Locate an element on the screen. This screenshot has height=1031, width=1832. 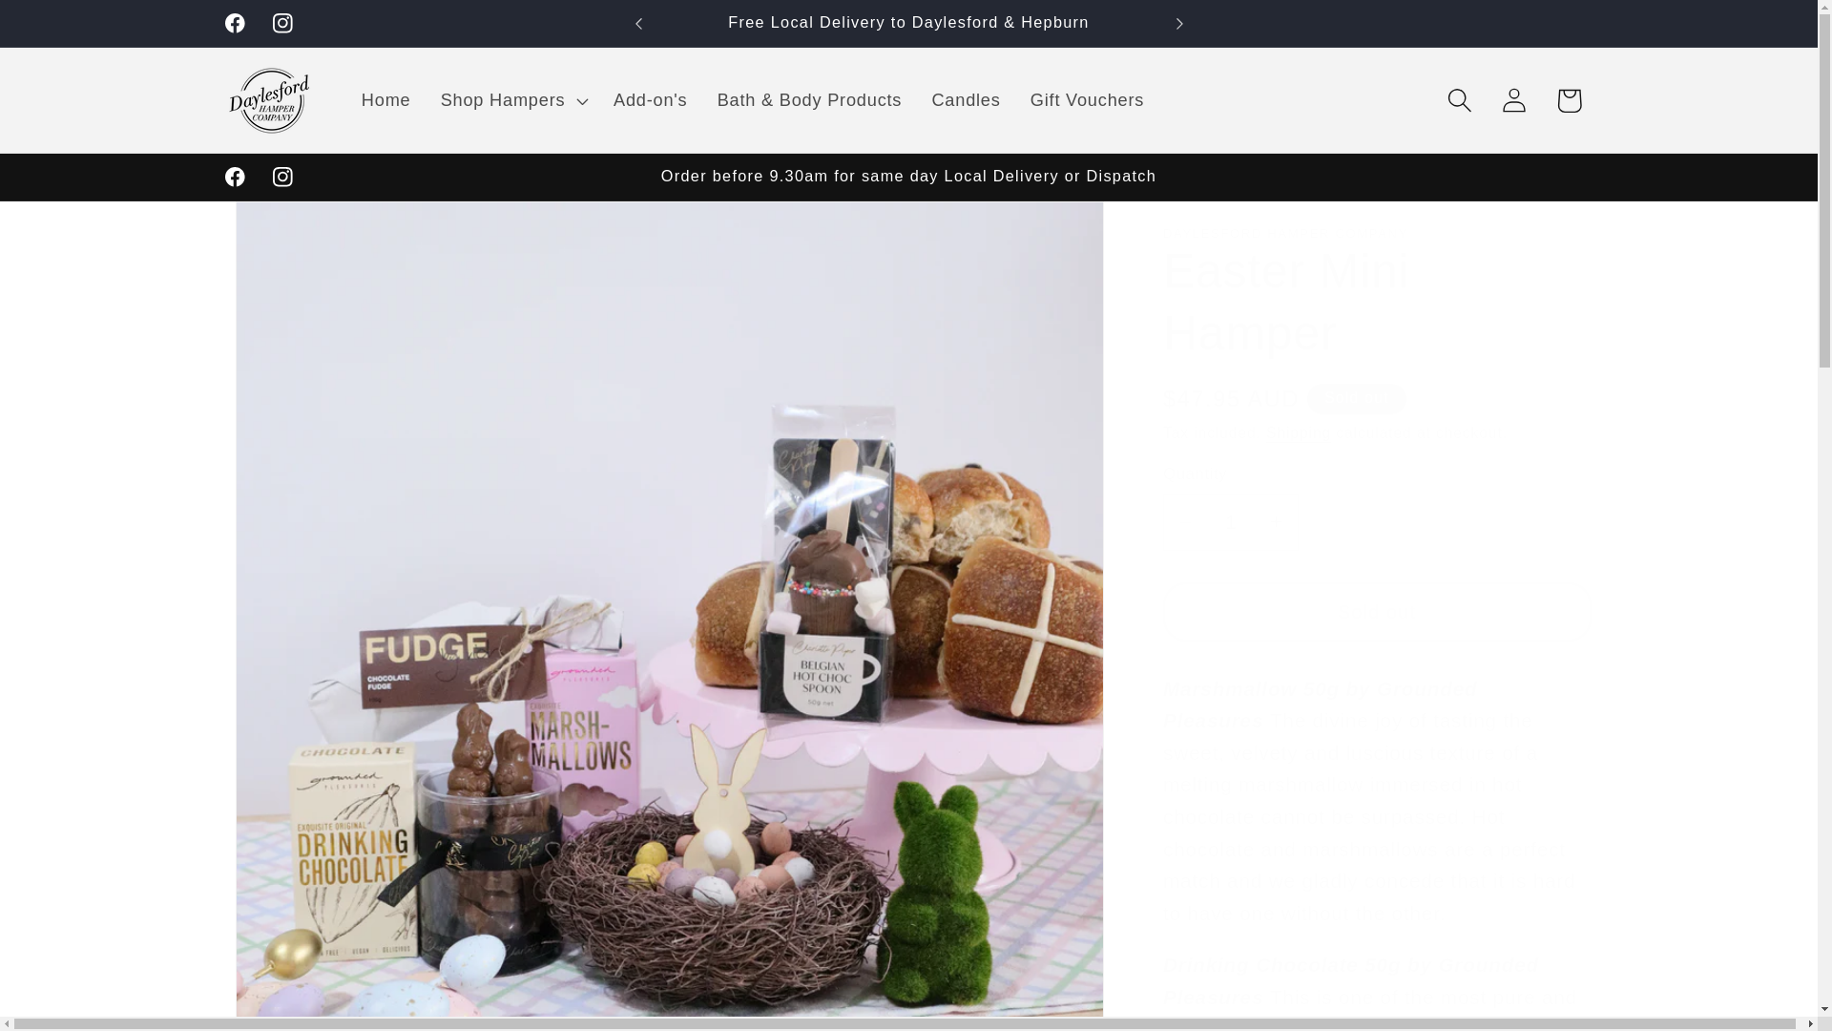
Facebook is located at coordinates (235, 23).